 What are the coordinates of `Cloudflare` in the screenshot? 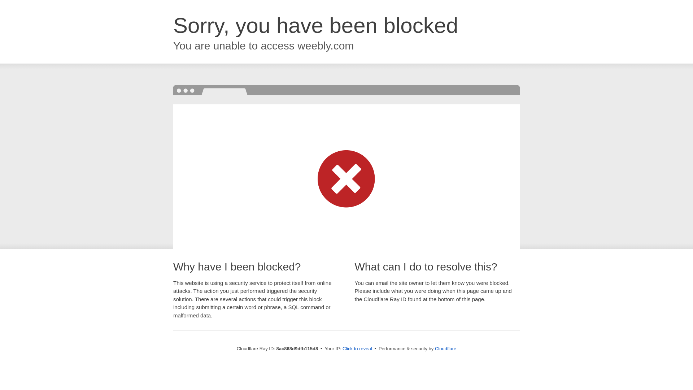 It's located at (445, 348).